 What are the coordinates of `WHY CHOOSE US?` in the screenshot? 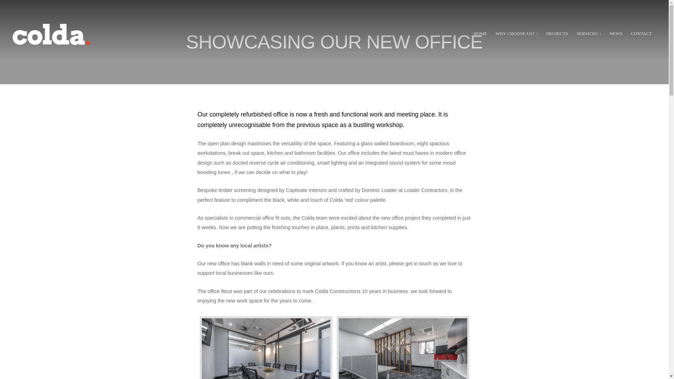 It's located at (517, 34).